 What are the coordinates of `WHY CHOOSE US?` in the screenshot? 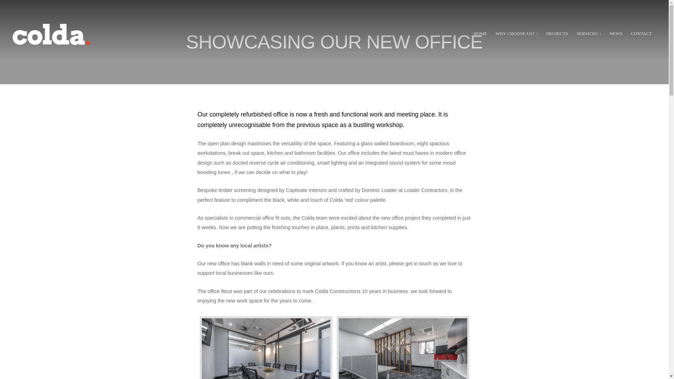 It's located at (517, 34).